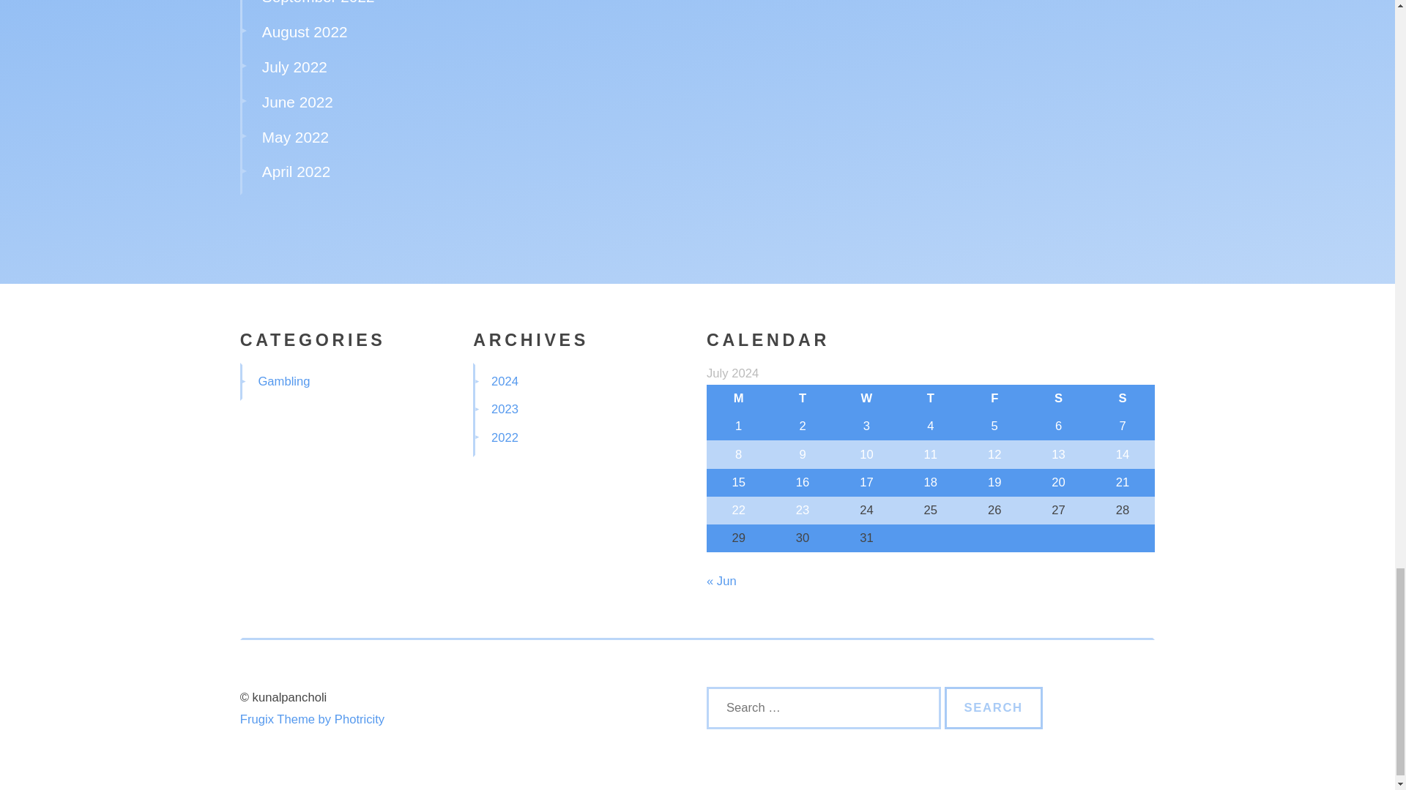  Describe the element at coordinates (994, 707) in the screenshot. I see `Search` at that location.